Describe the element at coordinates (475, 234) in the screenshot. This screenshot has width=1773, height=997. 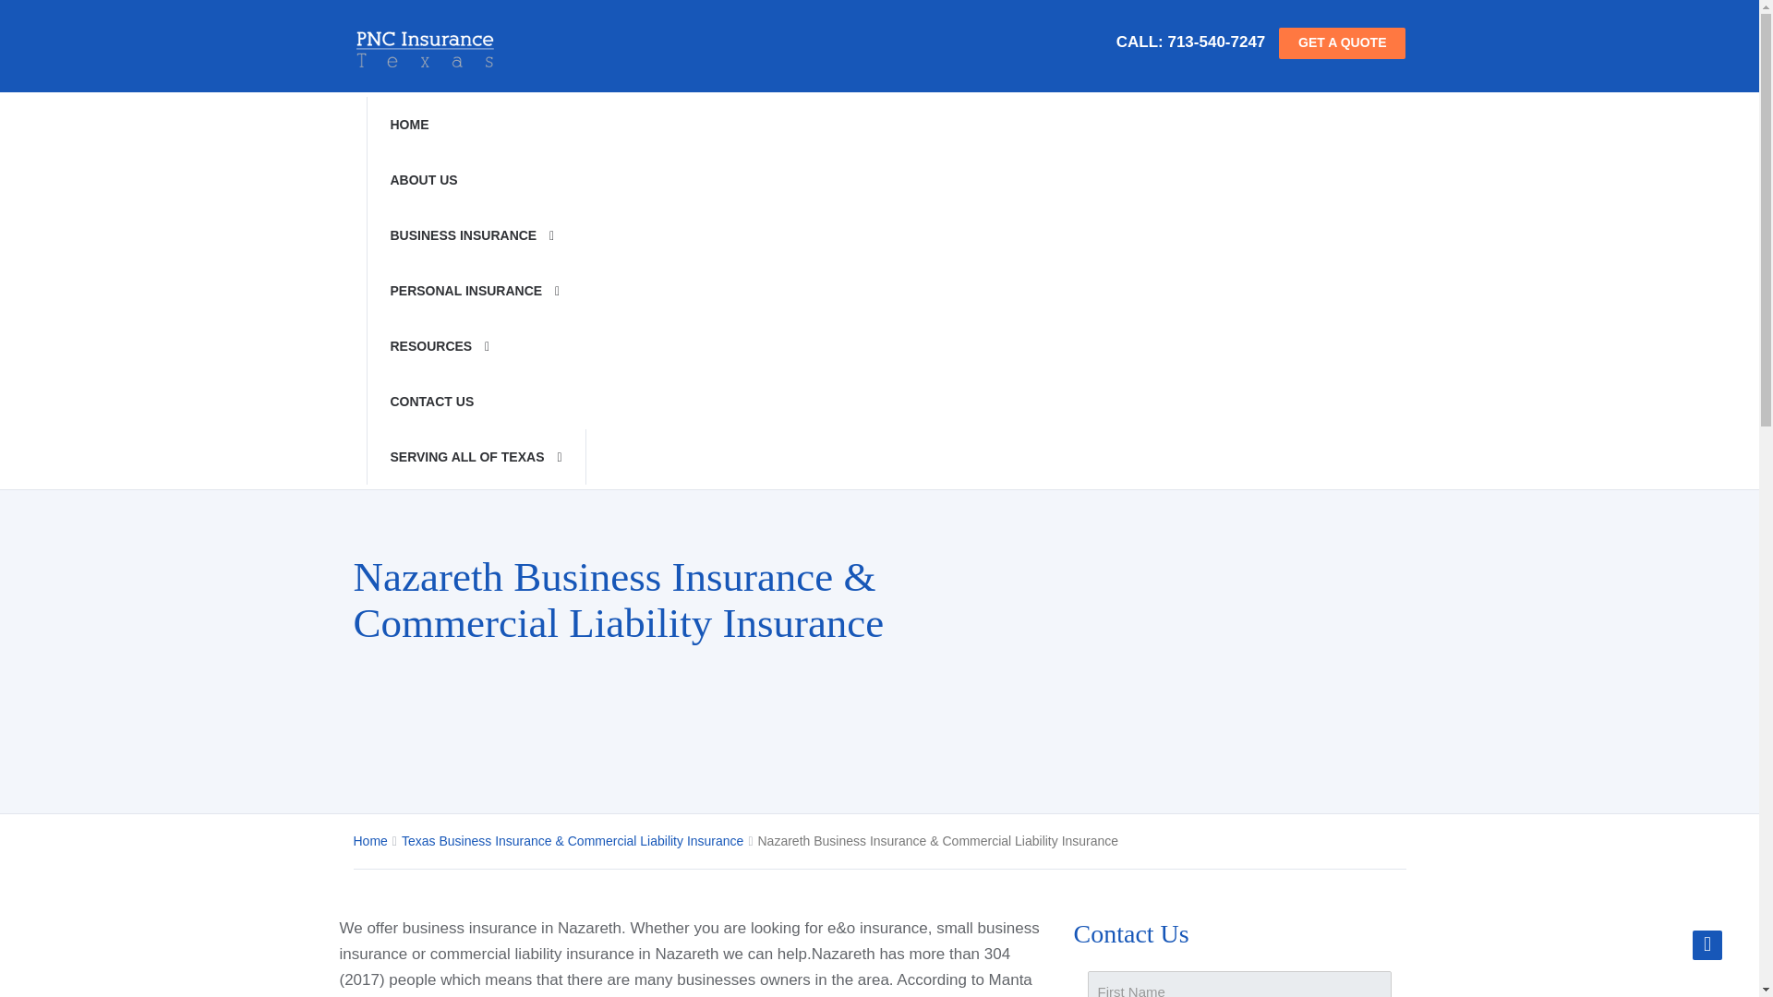
I see `Business Insurance` at that location.